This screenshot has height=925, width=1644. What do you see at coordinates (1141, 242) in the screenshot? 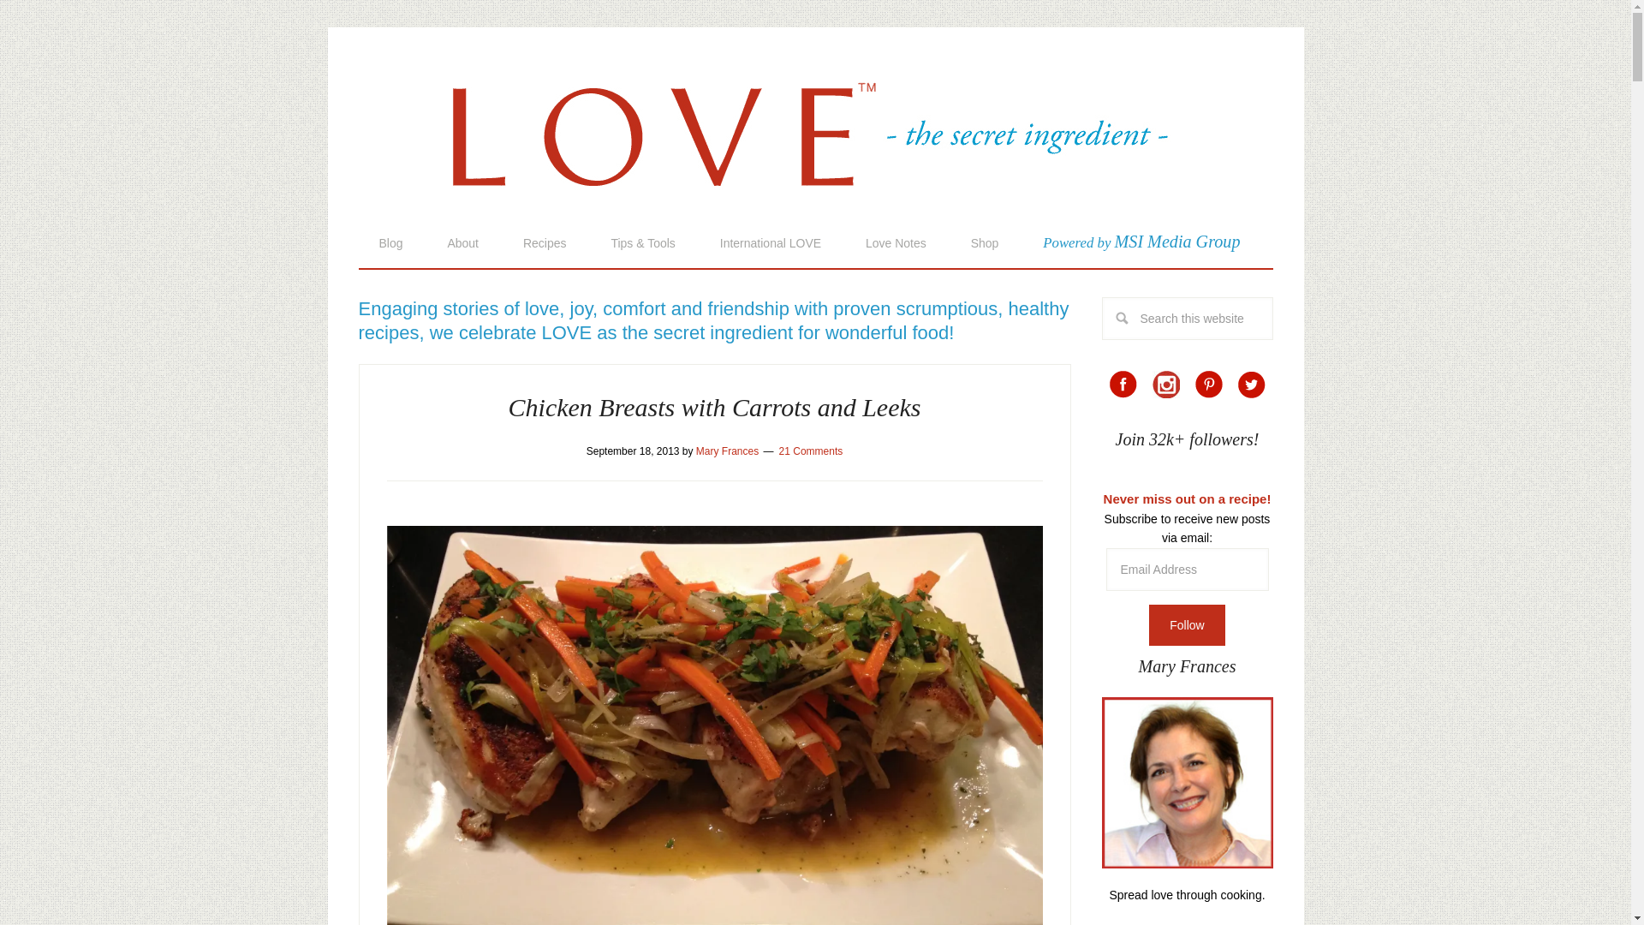
I see `Powered by MSI Media Group` at bounding box center [1141, 242].